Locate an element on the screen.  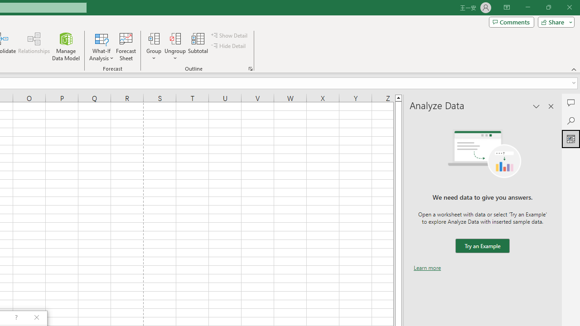
Minimize is located at coordinates (527, 7).